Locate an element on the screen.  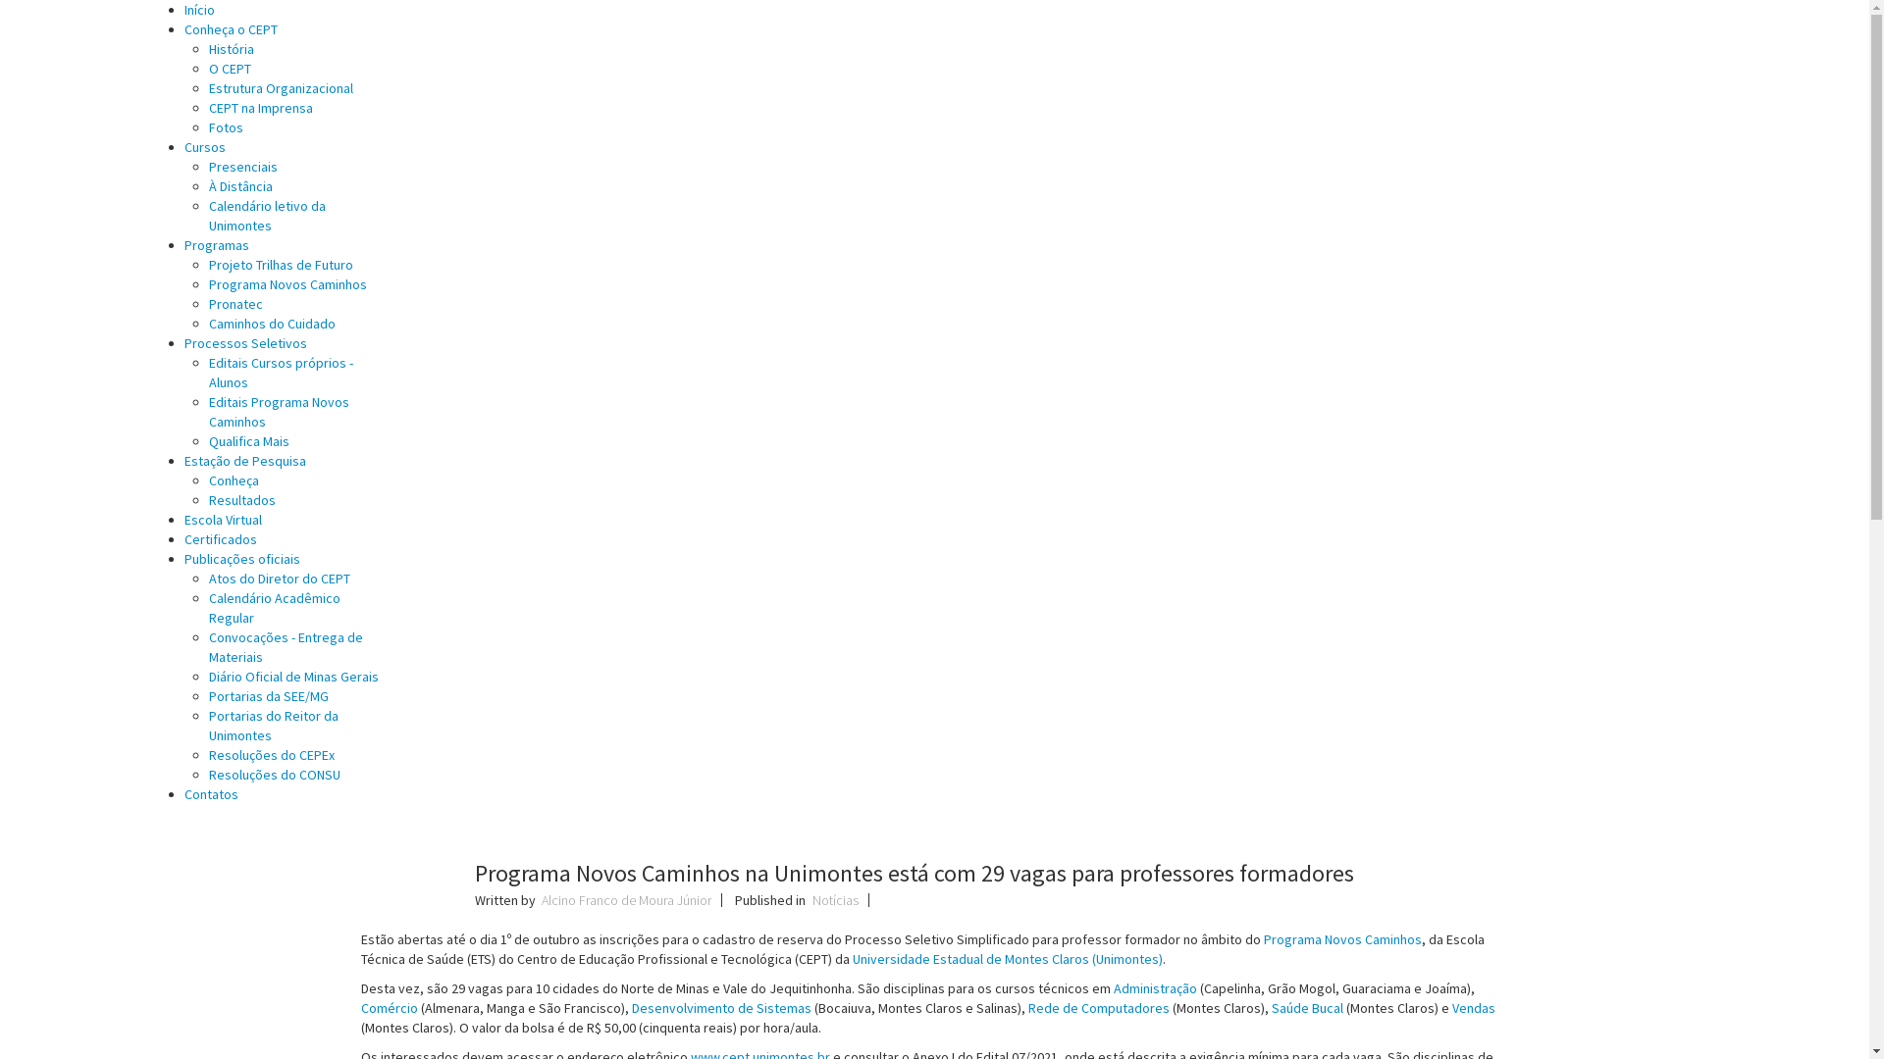
Qualifica Mais is located at coordinates (249, 441).